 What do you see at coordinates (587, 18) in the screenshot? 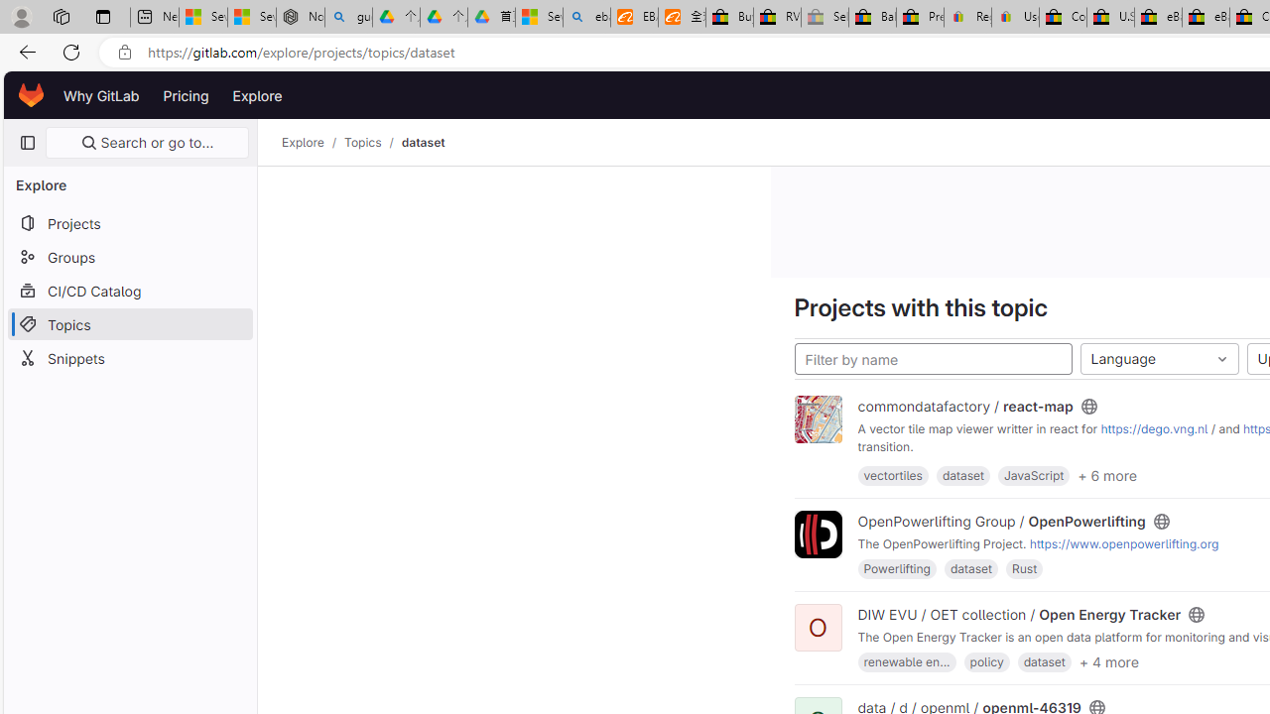
I see `ebay - Search` at bounding box center [587, 18].